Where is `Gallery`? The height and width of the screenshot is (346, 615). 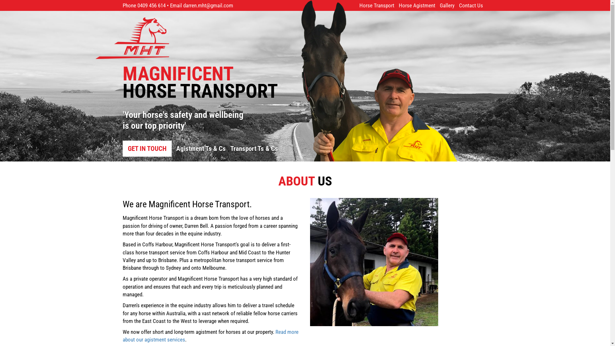 Gallery is located at coordinates (447, 5).